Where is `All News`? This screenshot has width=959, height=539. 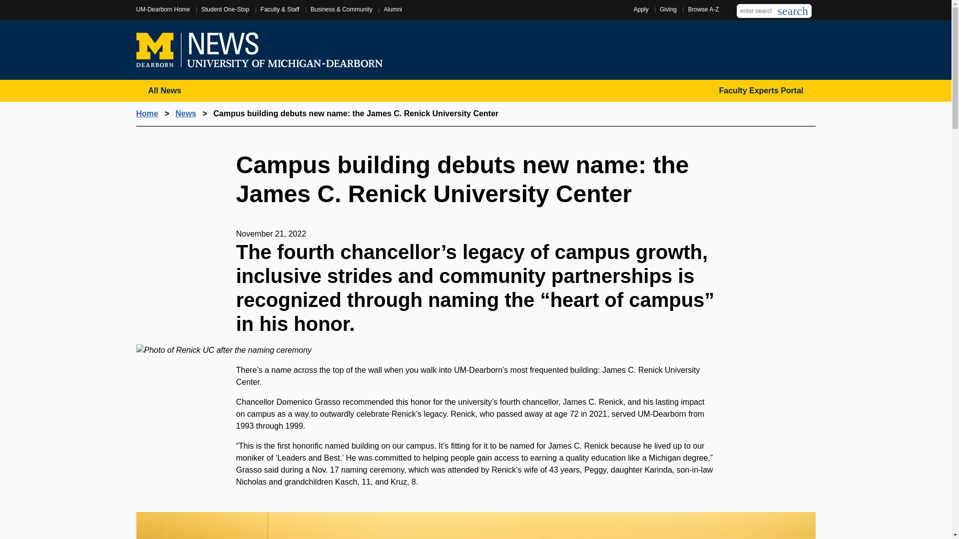 All News is located at coordinates (165, 91).